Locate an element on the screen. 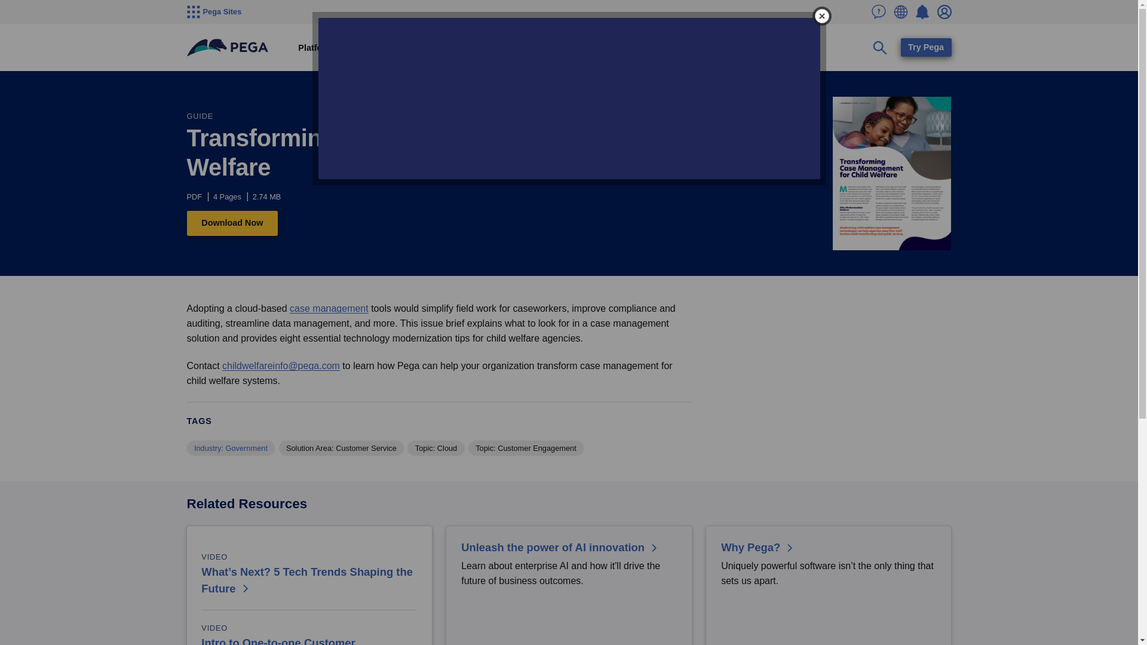 The height and width of the screenshot is (645, 1147). Solutions is located at coordinates (367, 48).